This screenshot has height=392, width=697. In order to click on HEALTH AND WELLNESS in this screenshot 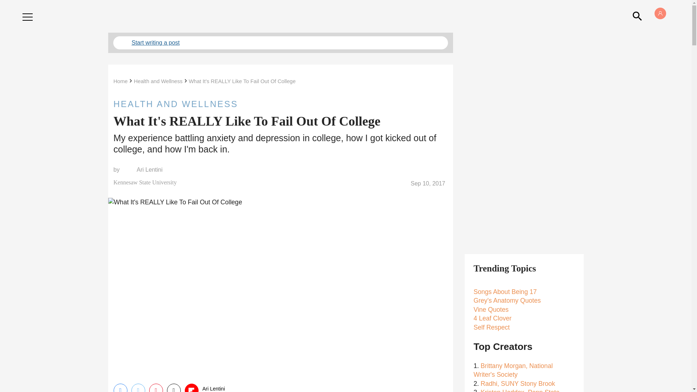, I will do `click(280, 104)`.